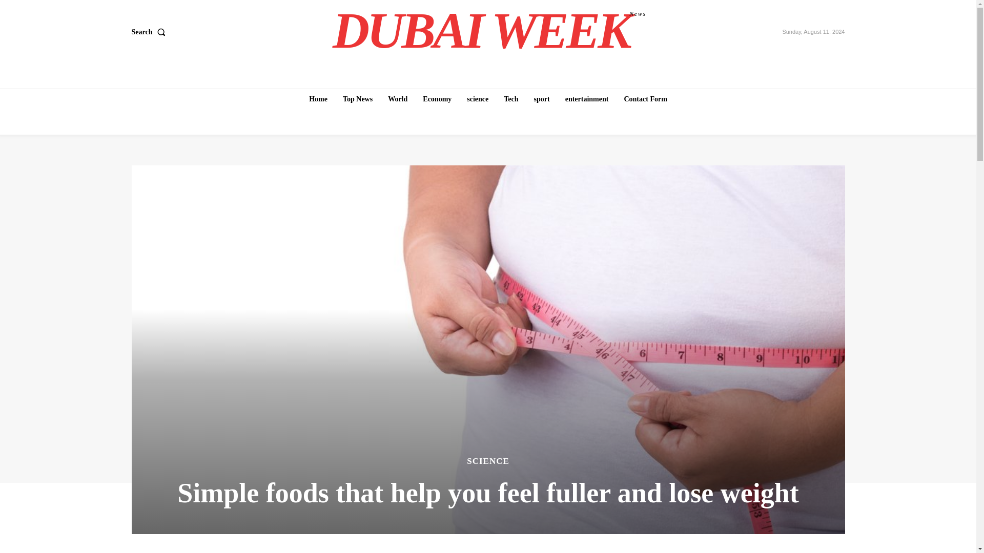 This screenshot has width=984, height=553. Describe the element at coordinates (542, 99) in the screenshot. I see `sport` at that location.